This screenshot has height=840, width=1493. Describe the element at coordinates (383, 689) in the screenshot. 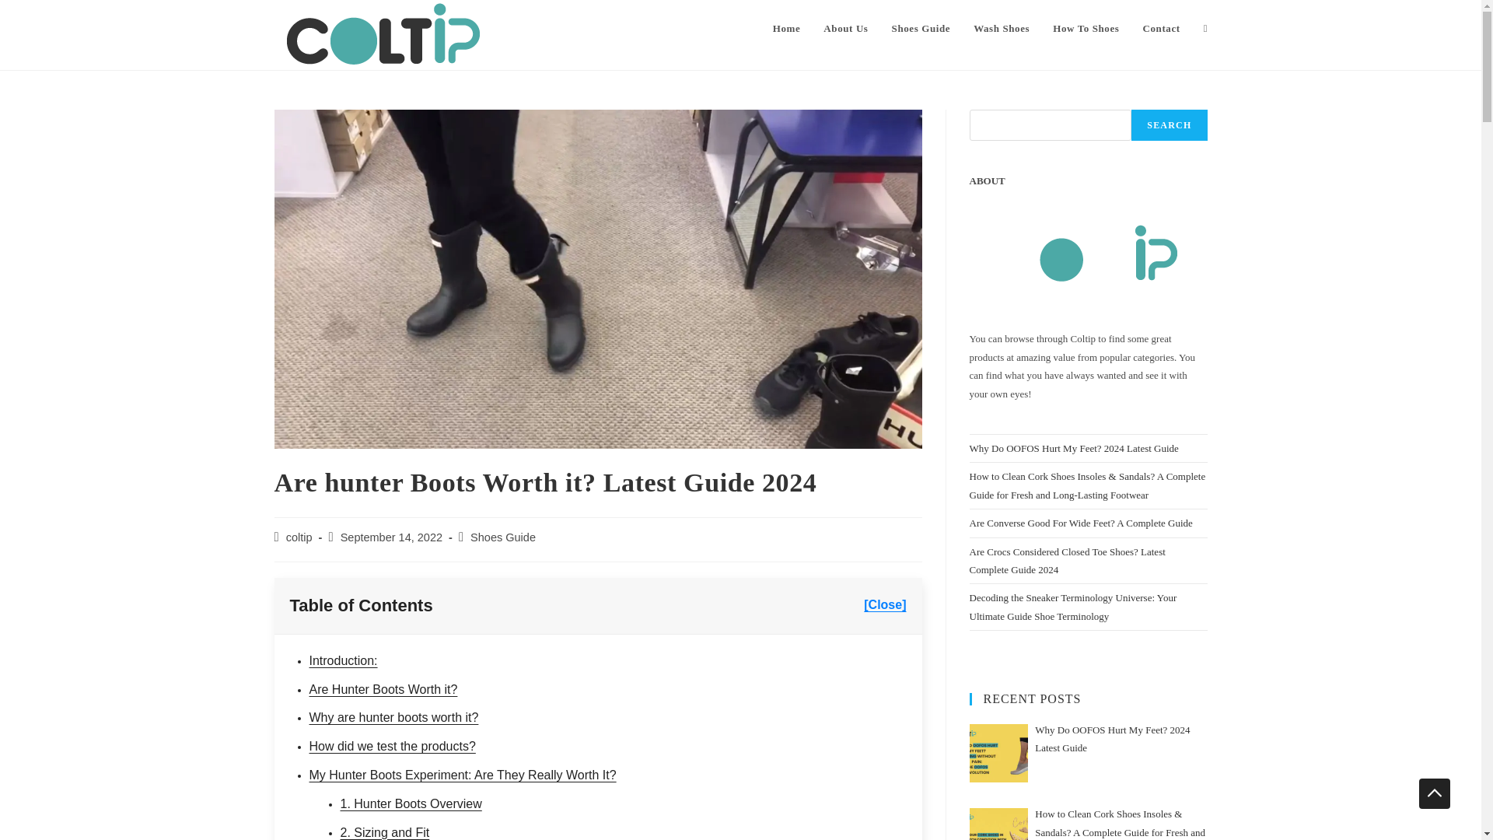

I see `Are Hunter Boots Worth it?` at that location.